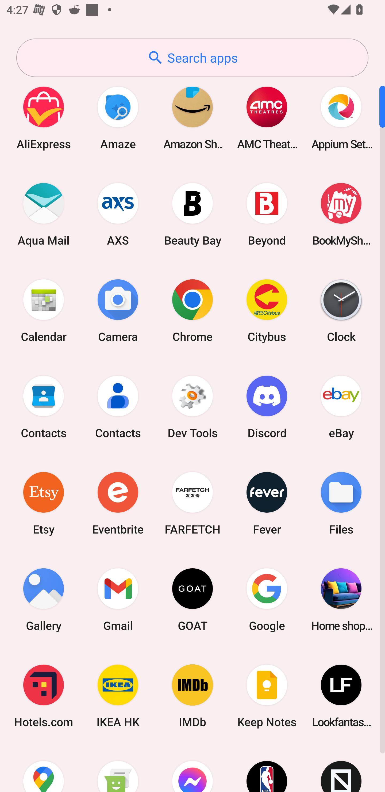  I want to click on Files, so click(341, 503).